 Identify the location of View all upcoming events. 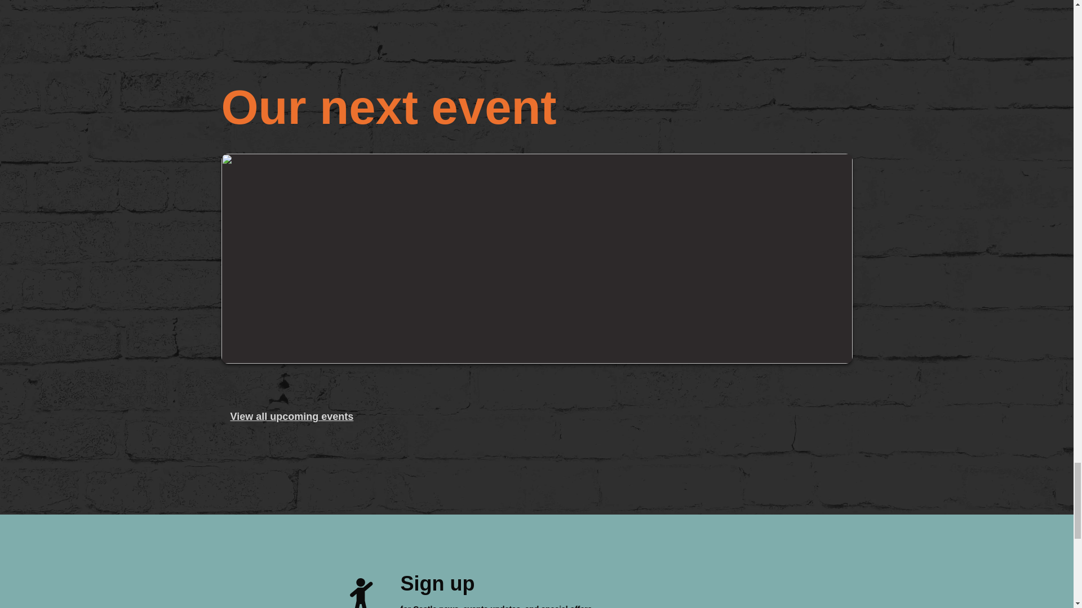
(291, 417).